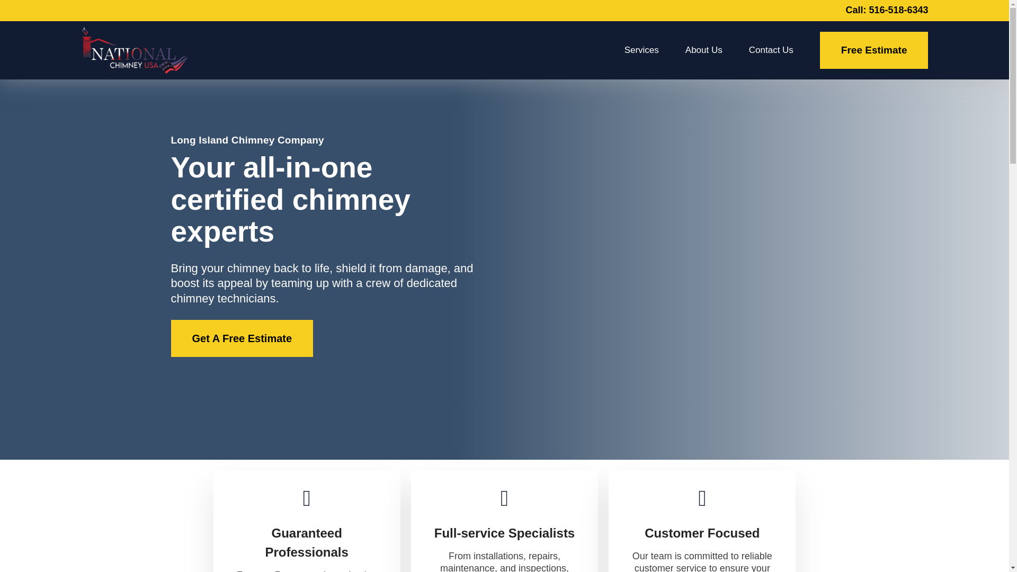  What do you see at coordinates (242, 338) in the screenshot?
I see `Get A Free Estimate` at bounding box center [242, 338].